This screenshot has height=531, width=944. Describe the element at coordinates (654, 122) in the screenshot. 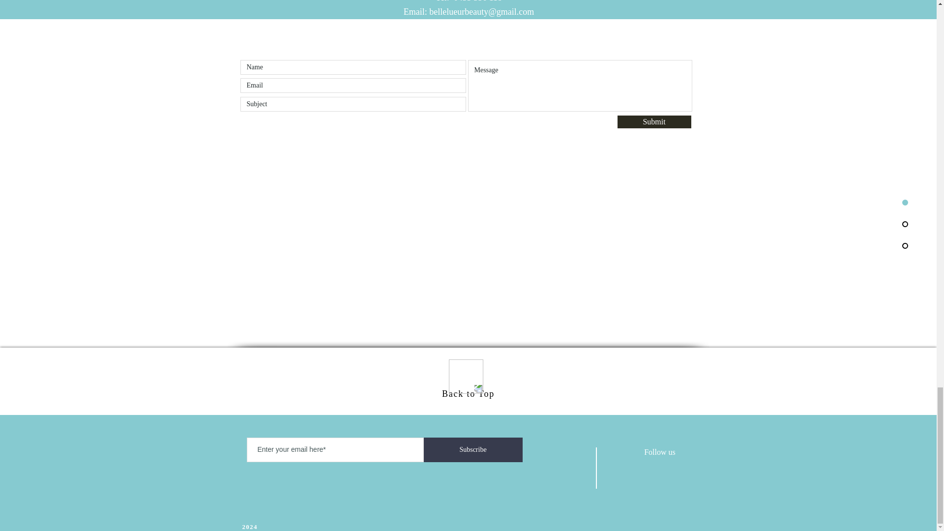

I see `Submit` at that location.